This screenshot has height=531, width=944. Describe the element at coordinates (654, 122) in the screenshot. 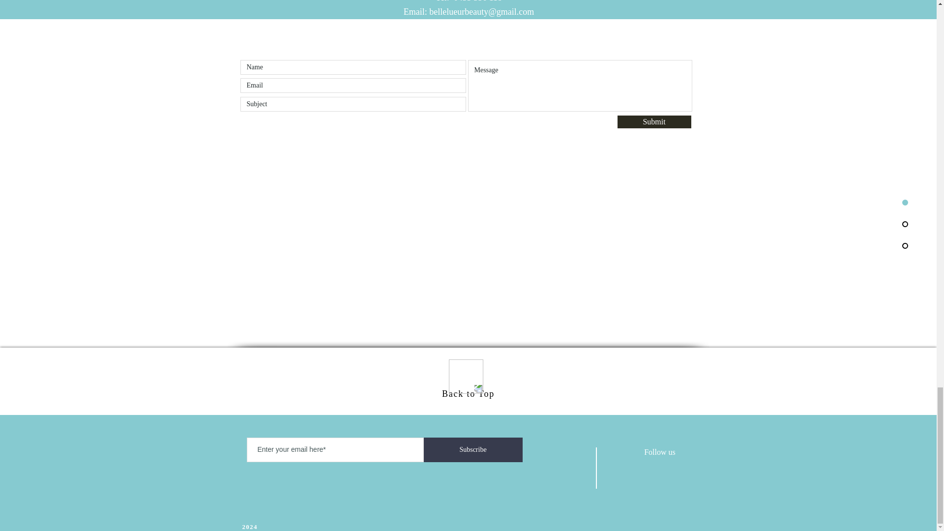

I see `Submit` at that location.